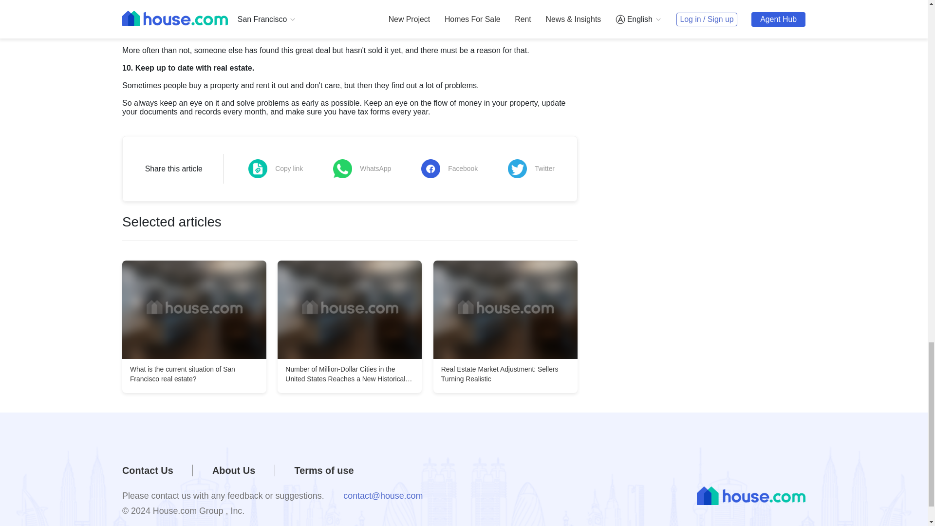  Describe the element at coordinates (505, 309) in the screenshot. I see `Real Estate Market Adjustment: Sellers Turning Realistic` at that location.